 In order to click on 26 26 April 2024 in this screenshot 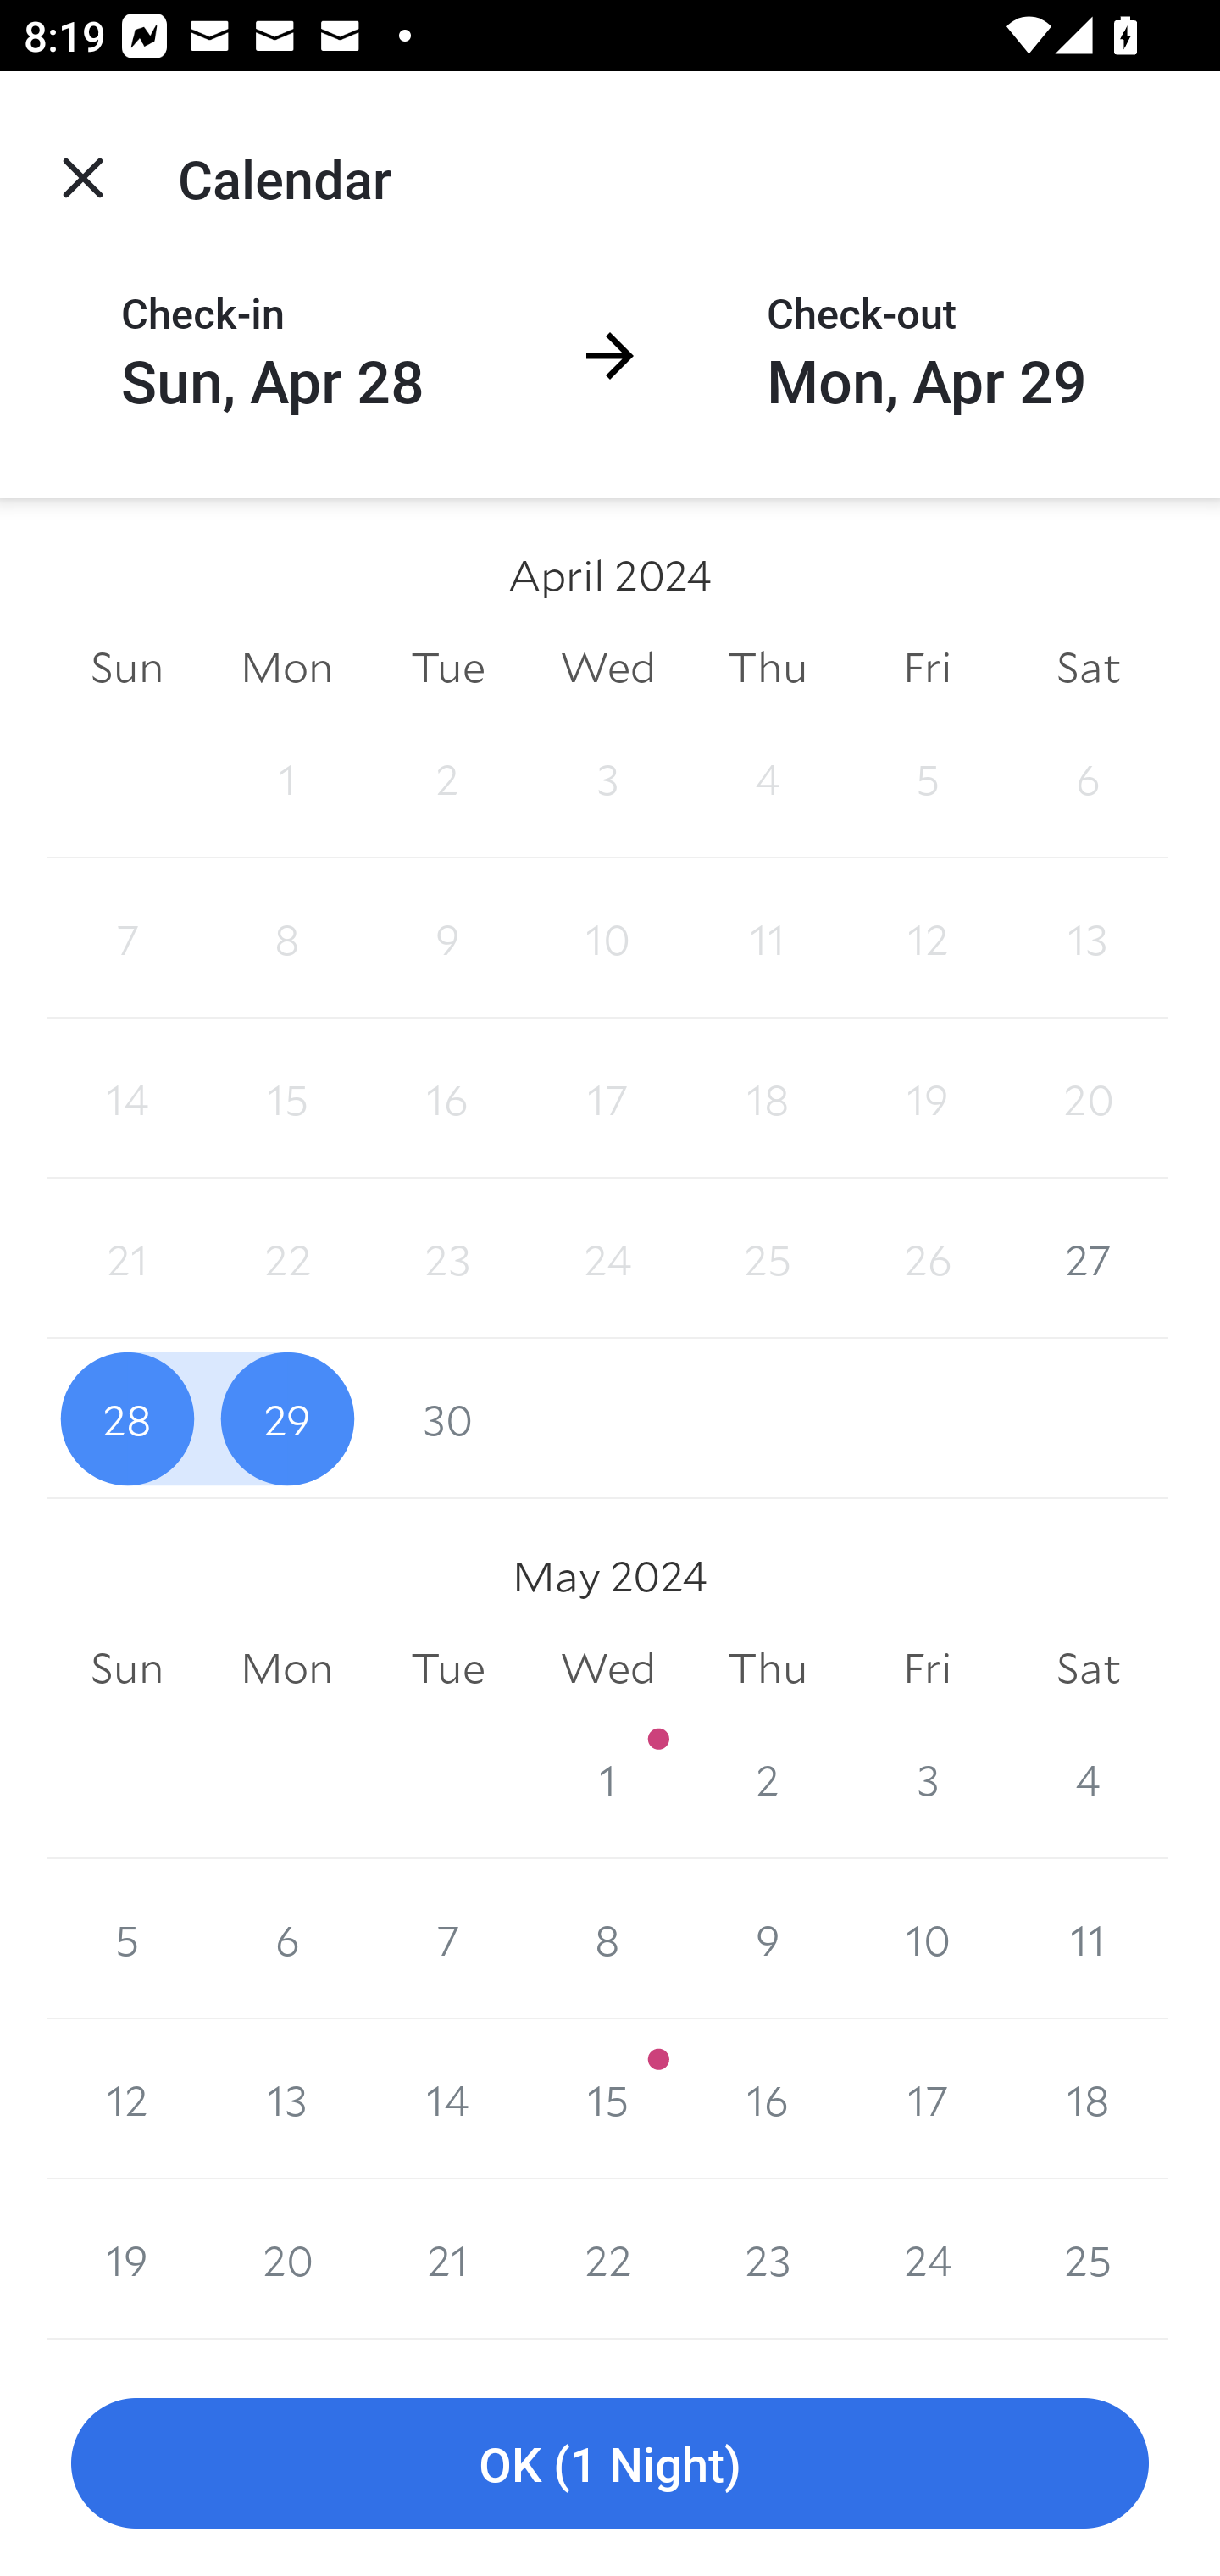, I will do `click(927, 1259)`.